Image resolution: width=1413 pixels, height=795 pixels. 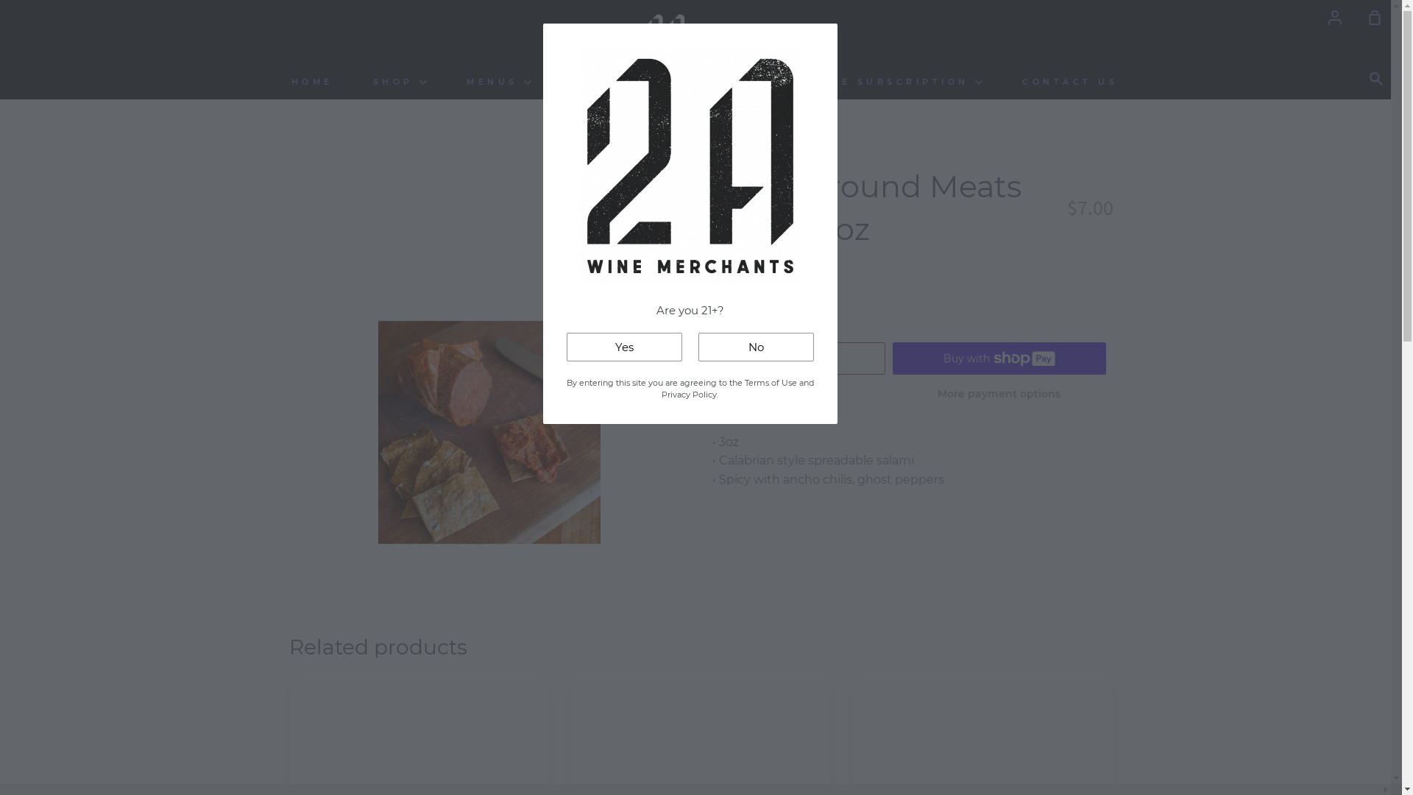 What do you see at coordinates (312, 82) in the screenshot?
I see `HOME` at bounding box center [312, 82].